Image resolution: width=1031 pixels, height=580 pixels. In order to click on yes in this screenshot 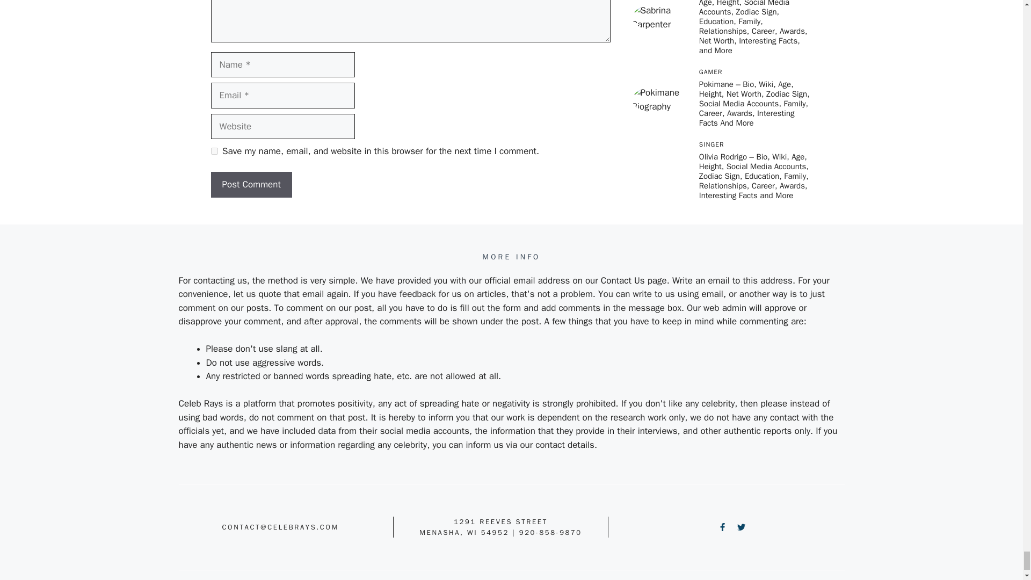, I will do `click(214, 151)`.